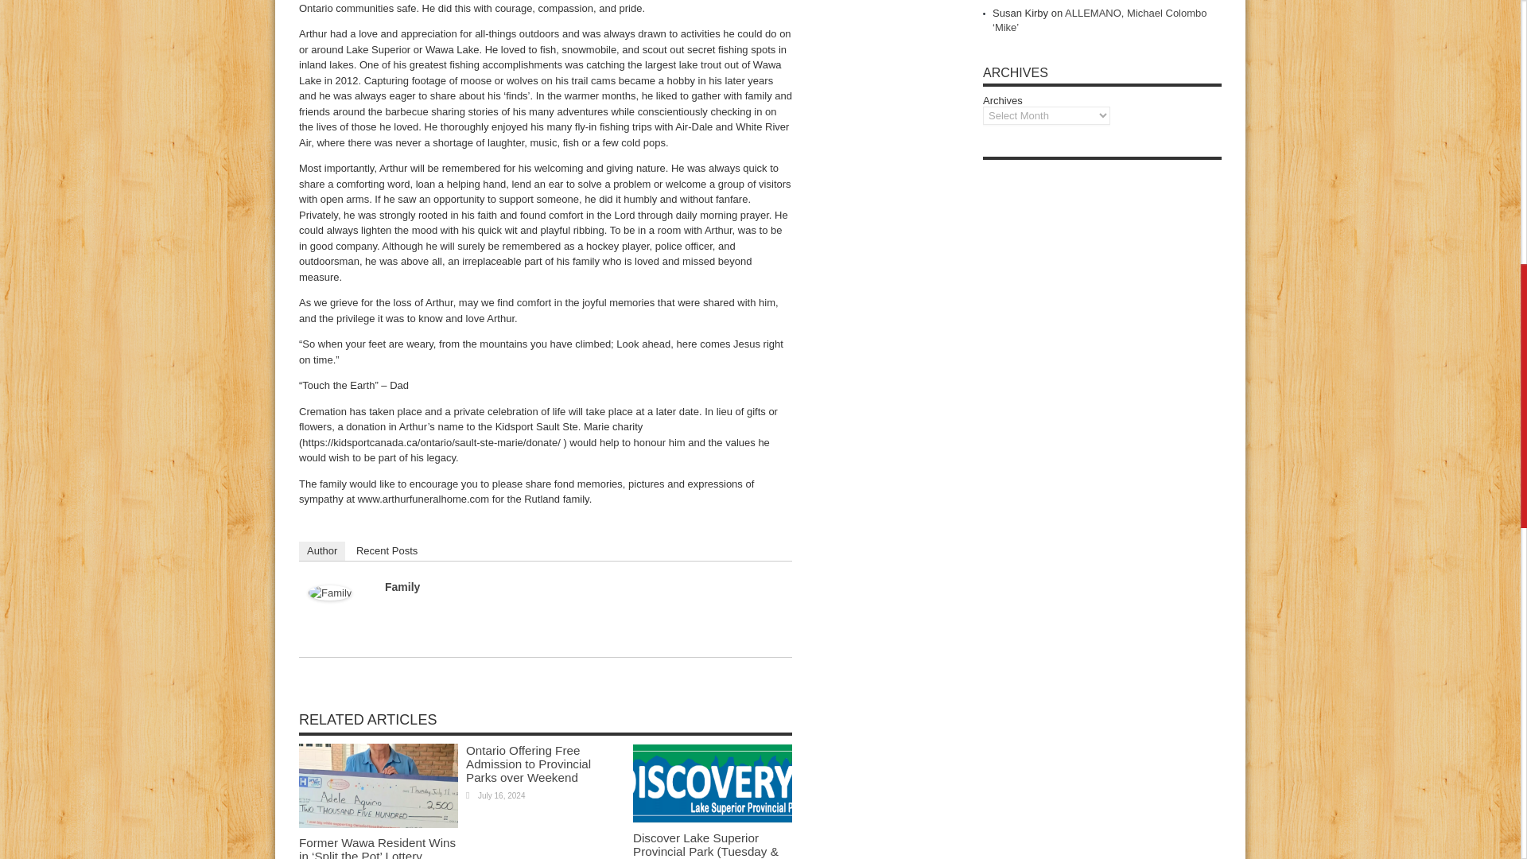 This screenshot has width=1527, height=859. I want to click on Family, so click(402, 587).